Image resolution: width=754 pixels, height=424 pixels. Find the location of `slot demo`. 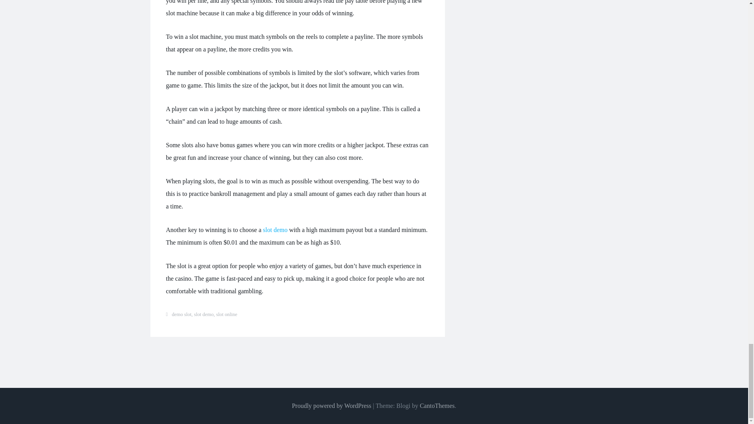

slot demo is located at coordinates (203, 314).